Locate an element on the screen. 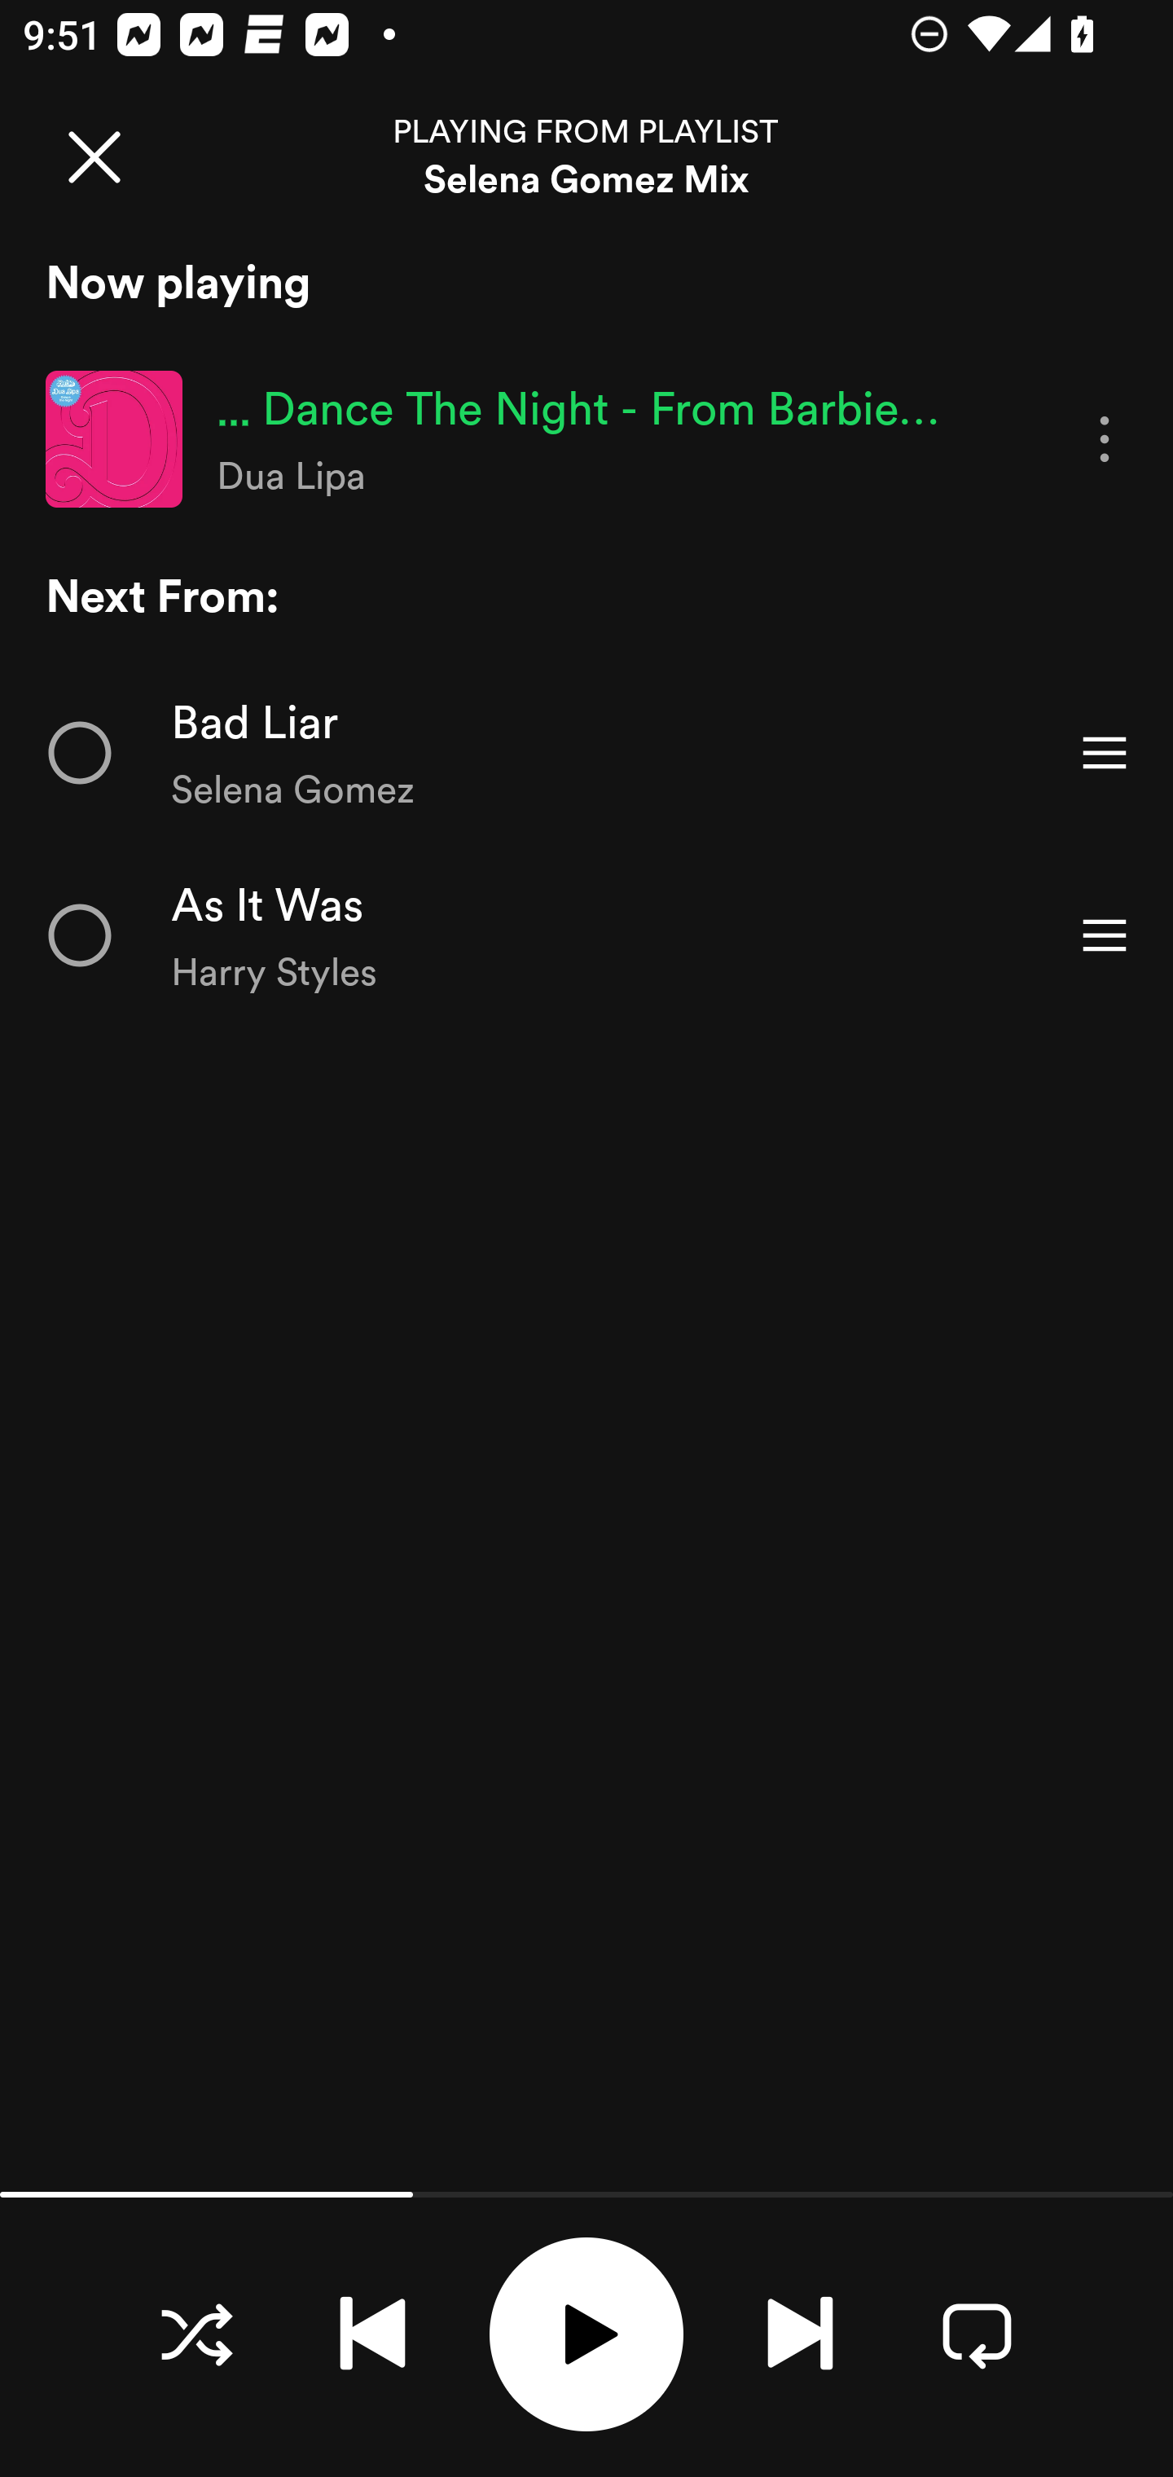 The width and height of the screenshot is (1173, 2477). PLAYING FROM PLAYLIST Selena Gomez Mix is located at coordinates (586, 156).